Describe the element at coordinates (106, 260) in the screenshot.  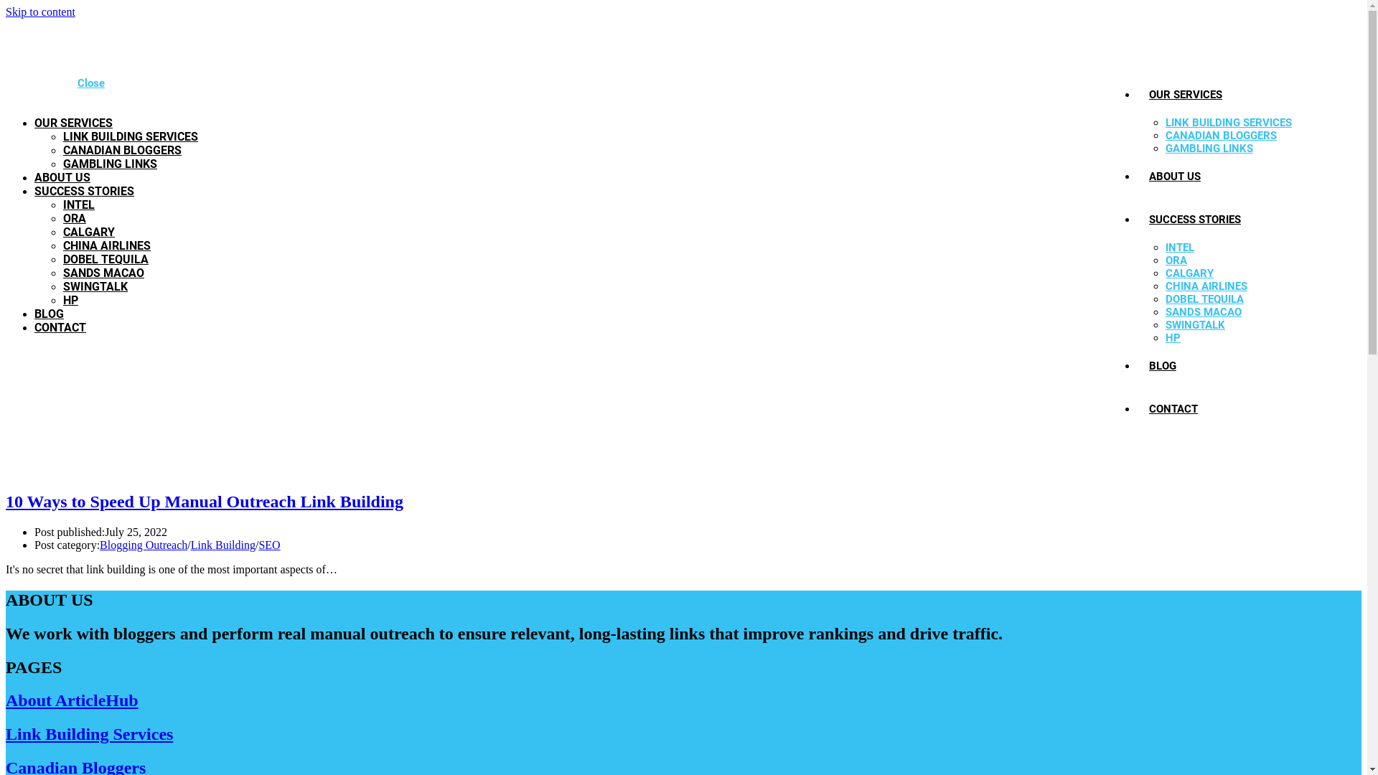
I see `DOBEL TEQUILA` at that location.